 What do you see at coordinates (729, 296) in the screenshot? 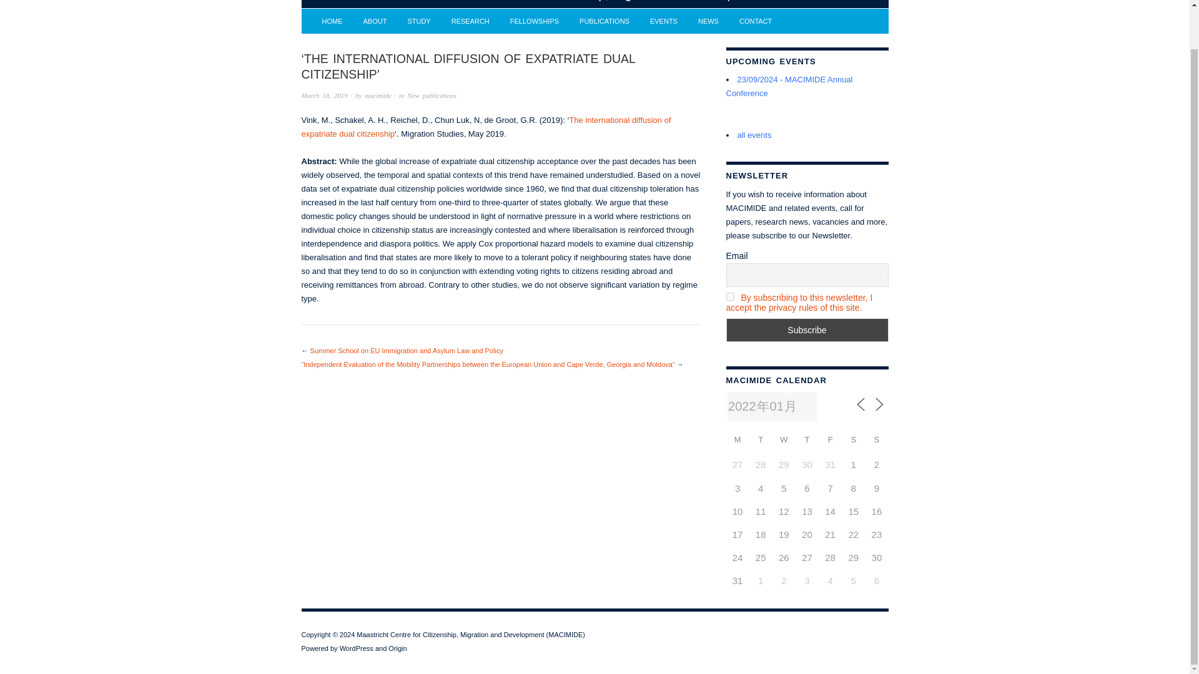
I see `on` at bounding box center [729, 296].